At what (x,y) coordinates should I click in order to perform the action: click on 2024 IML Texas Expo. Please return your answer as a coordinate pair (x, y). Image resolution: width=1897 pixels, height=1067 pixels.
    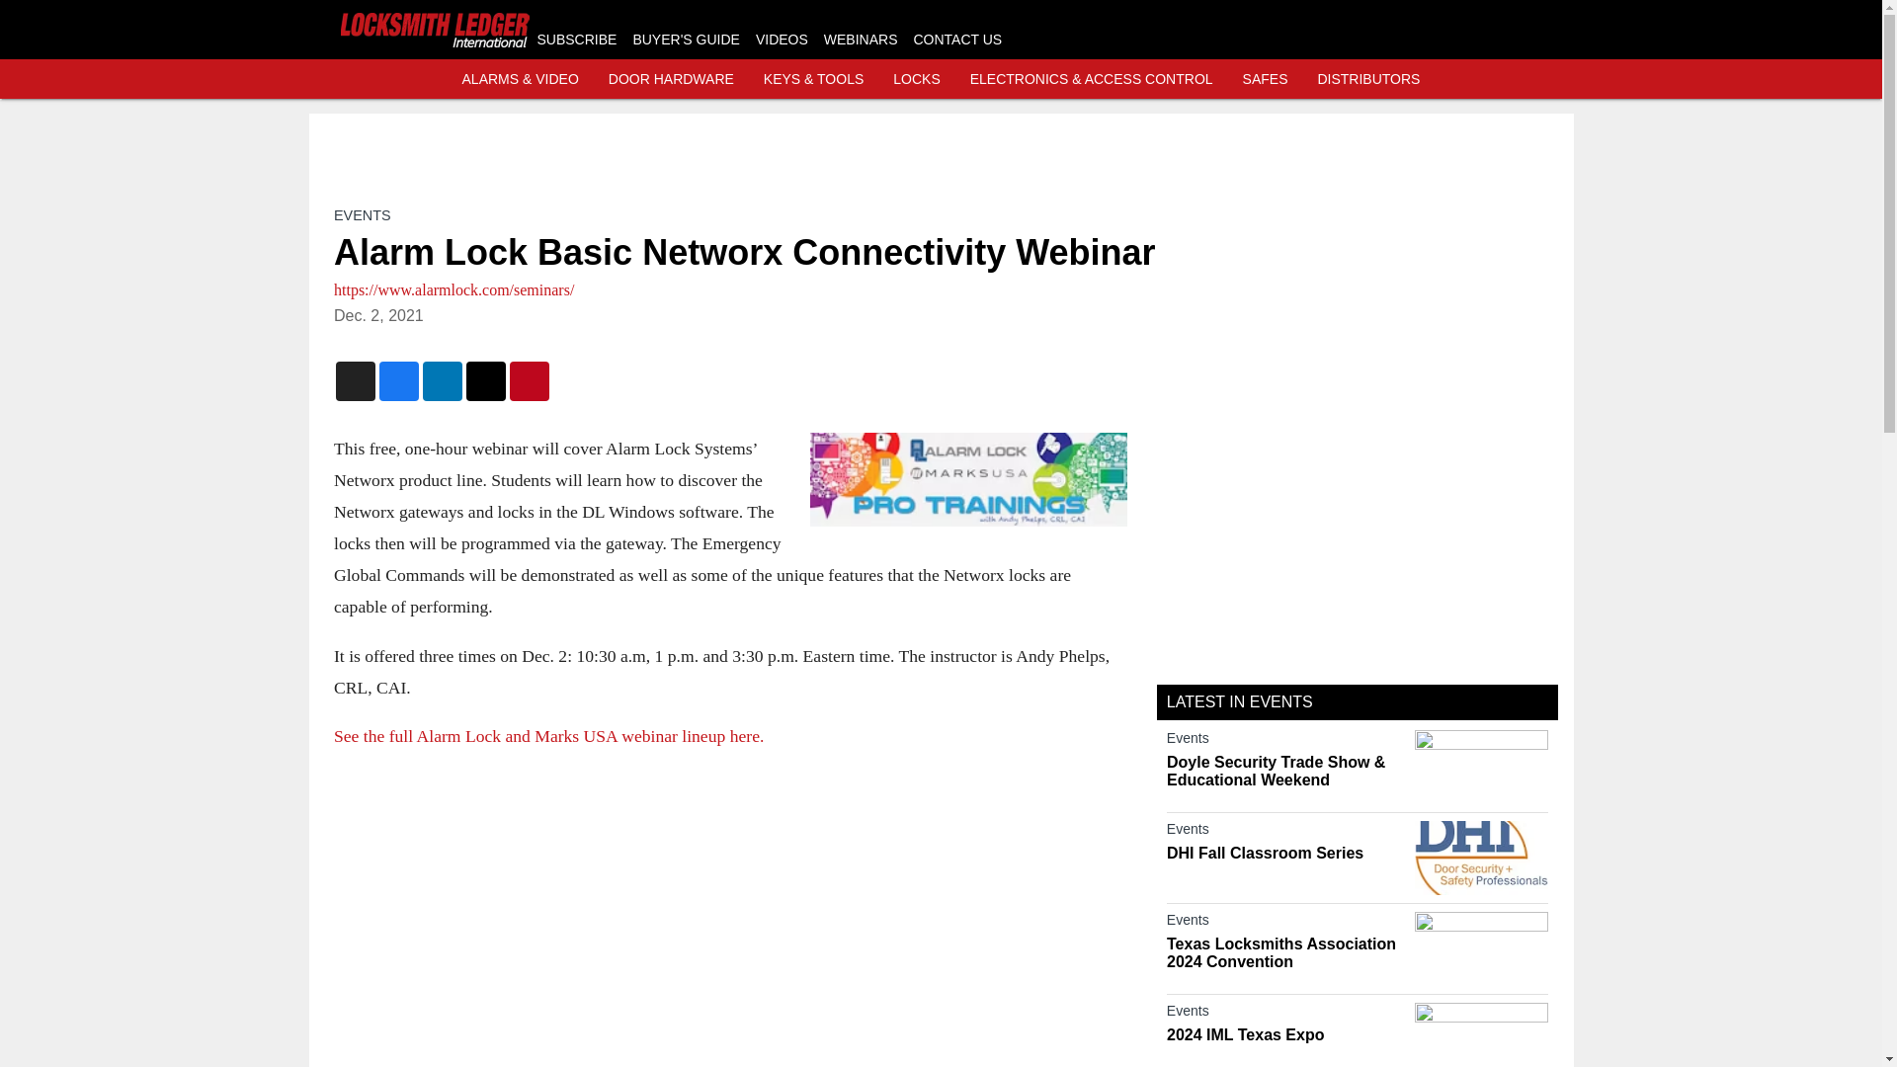
    Looking at the image, I should click on (1285, 1035).